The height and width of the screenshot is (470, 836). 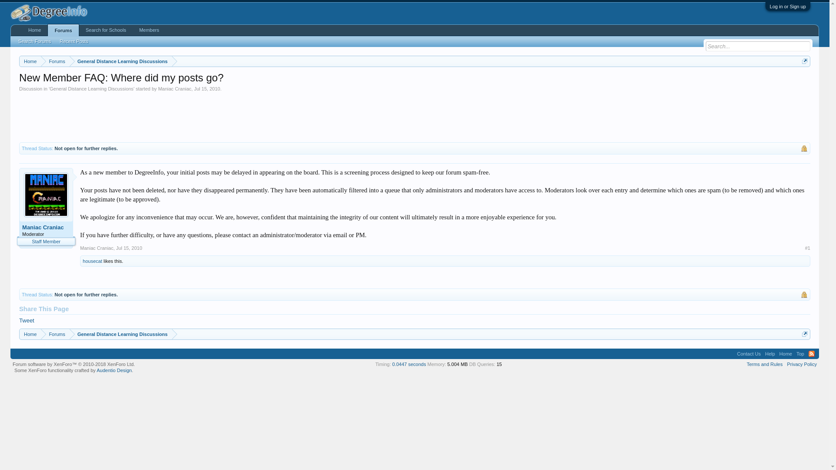 What do you see at coordinates (129, 248) in the screenshot?
I see `Jul 15, 2010` at bounding box center [129, 248].